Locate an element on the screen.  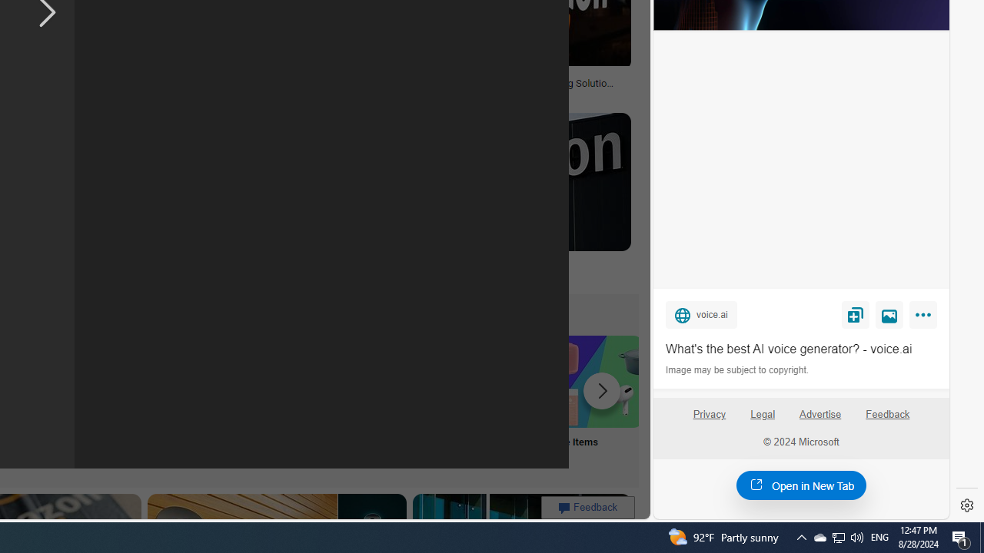
protothema.gr is located at coordinates (426, 275).